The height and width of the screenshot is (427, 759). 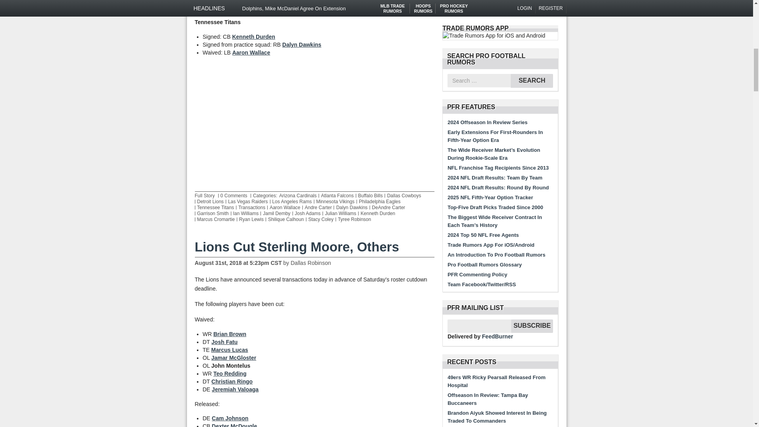 What do you see at coordinates (319, 208) in the screenshot?
I see `View all posts in Andre Carter` at bounding box center [319, 208].